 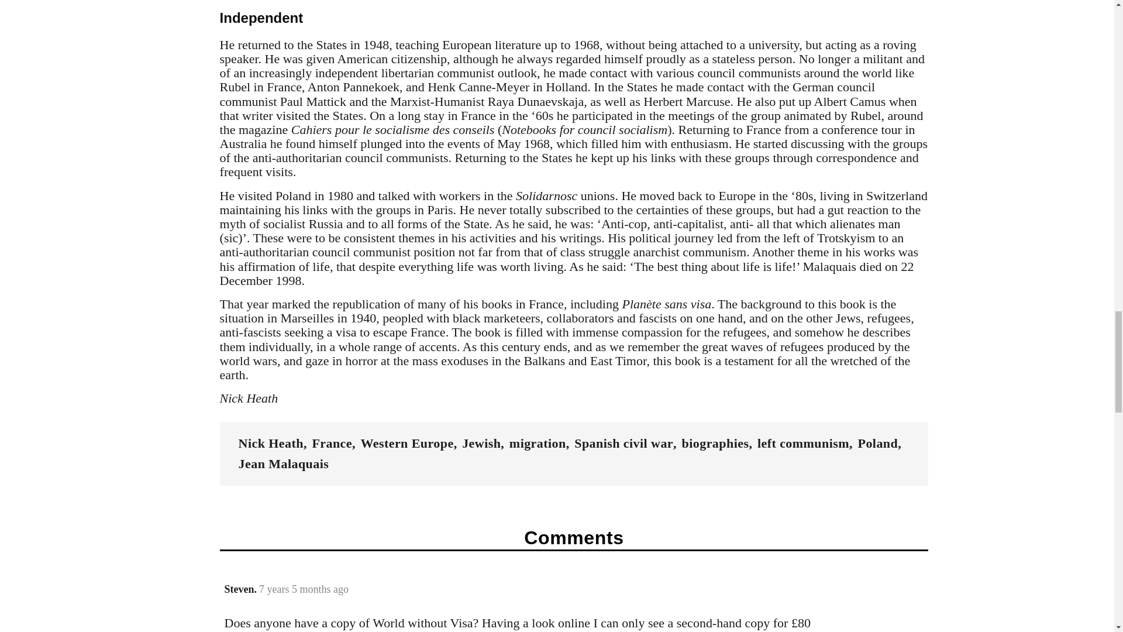 I want to click on Jewish, so click(x=481, y=444).